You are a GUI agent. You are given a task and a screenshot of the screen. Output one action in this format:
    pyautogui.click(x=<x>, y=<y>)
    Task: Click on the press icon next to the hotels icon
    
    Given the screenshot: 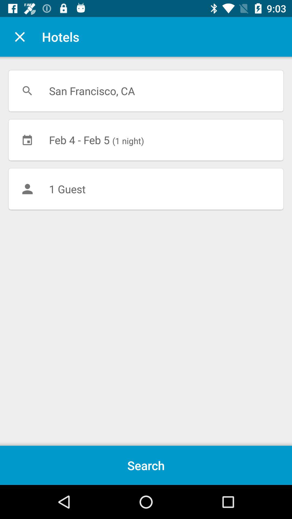 What is the action you would take?
    pyautogui.click(x=20, y=37)
    